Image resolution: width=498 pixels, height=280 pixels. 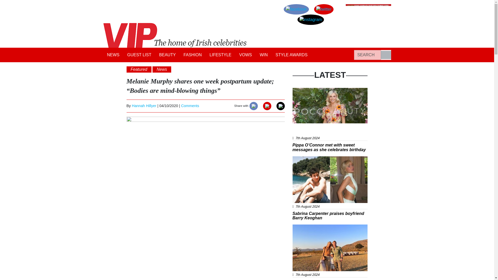 I want to click on Featured, so click(x=139, y=69).